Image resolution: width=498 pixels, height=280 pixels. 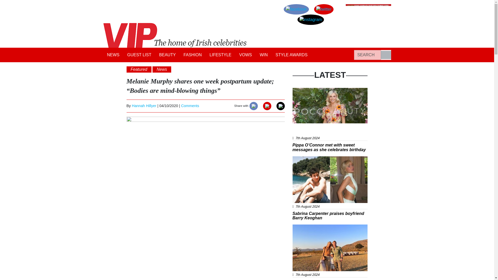 I want to click on Featured, so click(x=139, y=69).